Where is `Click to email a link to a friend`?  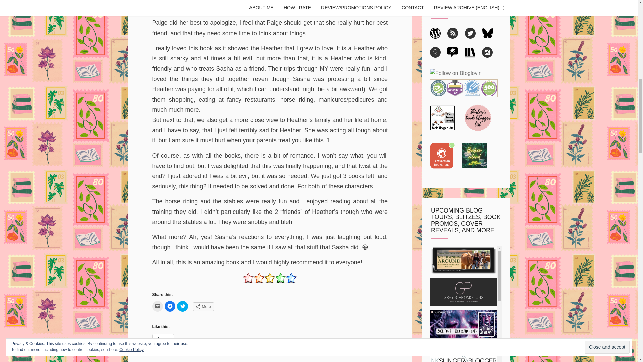 Click to email a link to a friend is located at coordinates (157, 306).